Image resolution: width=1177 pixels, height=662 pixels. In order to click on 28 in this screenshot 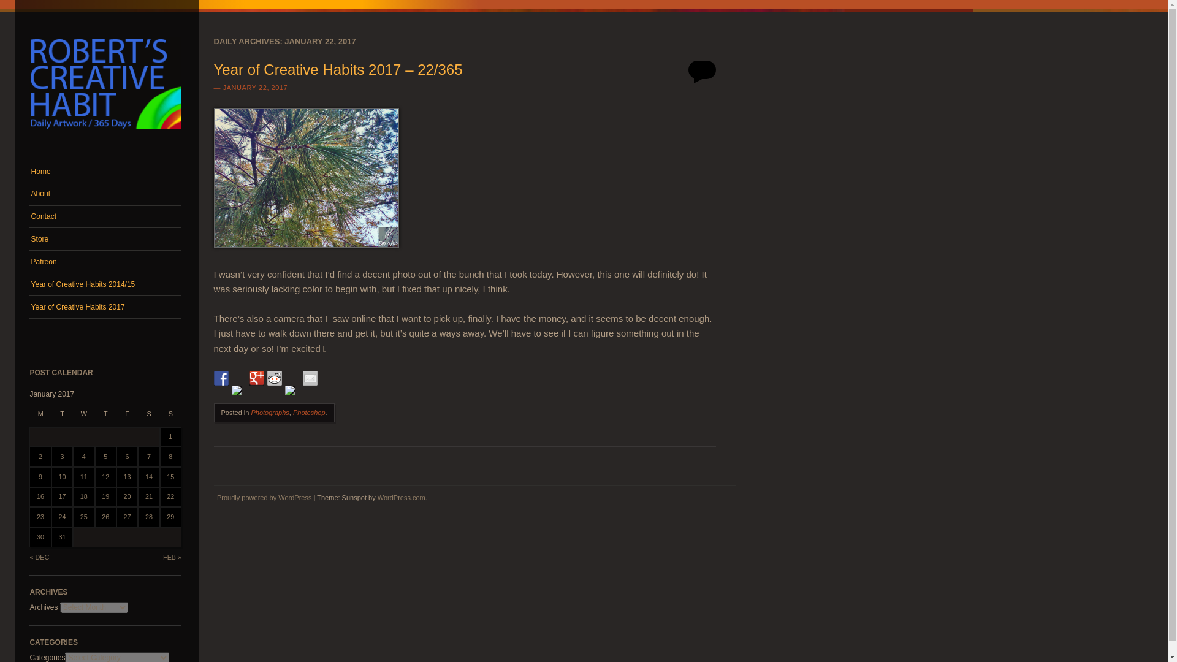, I will do `click(148, 516)`.